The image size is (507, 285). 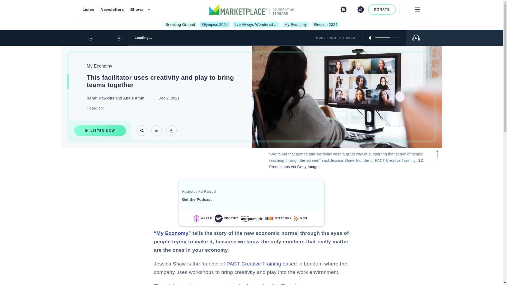 What do you see at coordinates (343, 9) in the screenshot?
I see `Instagram` at bounding box center [343, 9].